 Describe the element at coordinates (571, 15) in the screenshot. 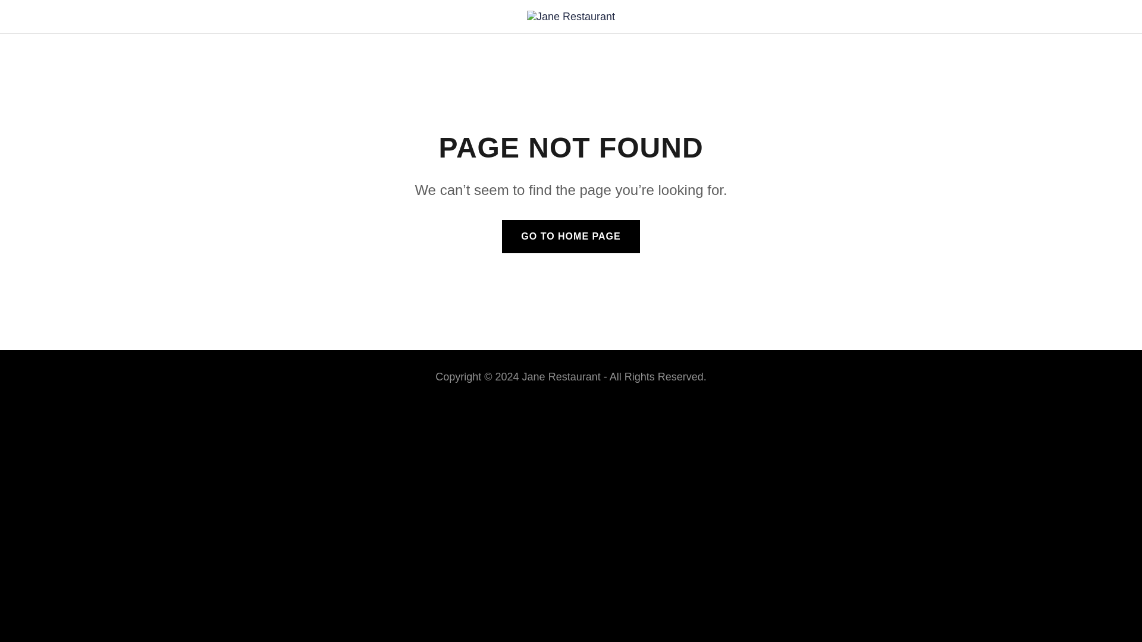

I see `Jane Restaurant` at that location.